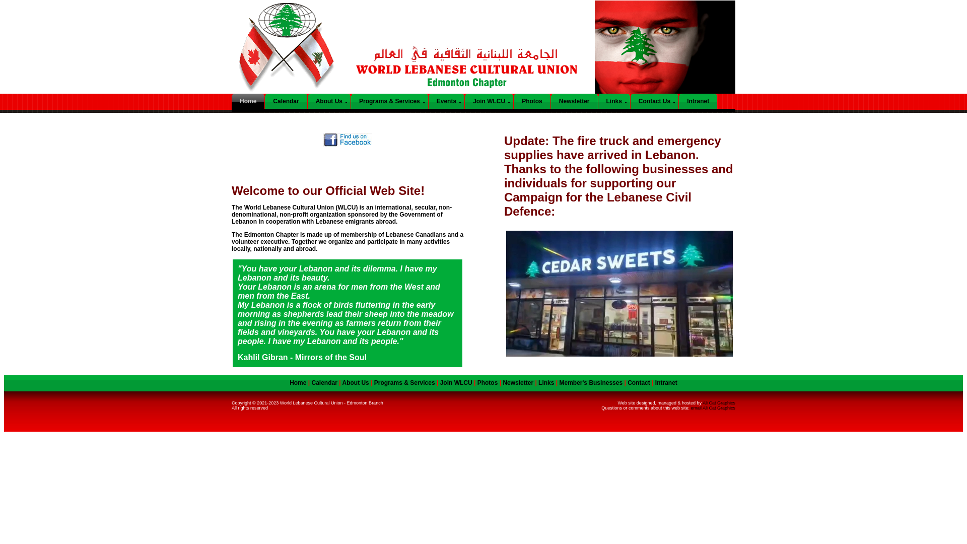  Describe the element at coordinates (591, 383) in the screenshot. I see `Member's Businesses` at that location.